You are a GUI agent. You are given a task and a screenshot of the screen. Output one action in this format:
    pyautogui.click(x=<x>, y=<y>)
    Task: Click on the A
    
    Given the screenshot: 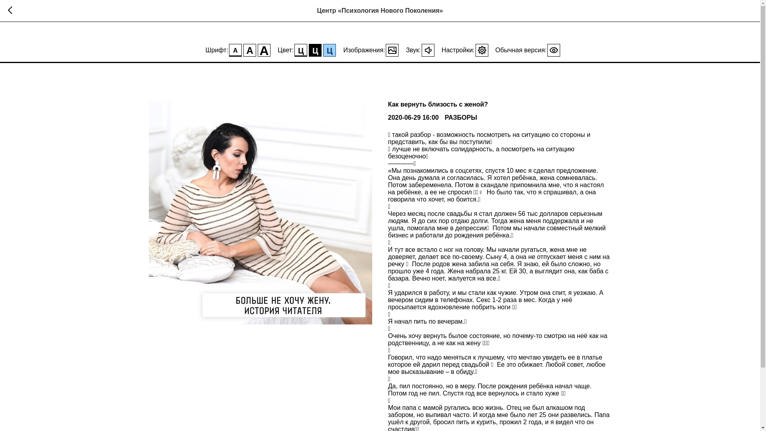 What is the action you would take?
    pyautogui.click(x=235, y=50)
    